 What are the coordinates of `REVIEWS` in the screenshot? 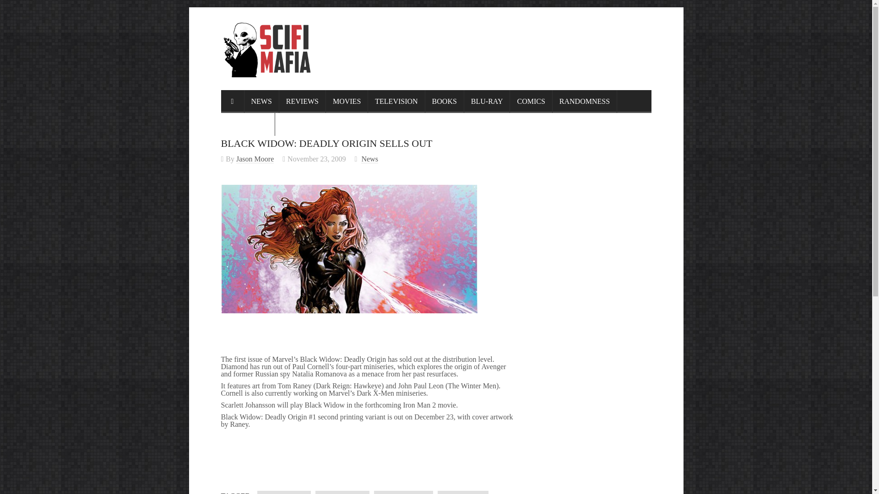 It's located at (303, 102).